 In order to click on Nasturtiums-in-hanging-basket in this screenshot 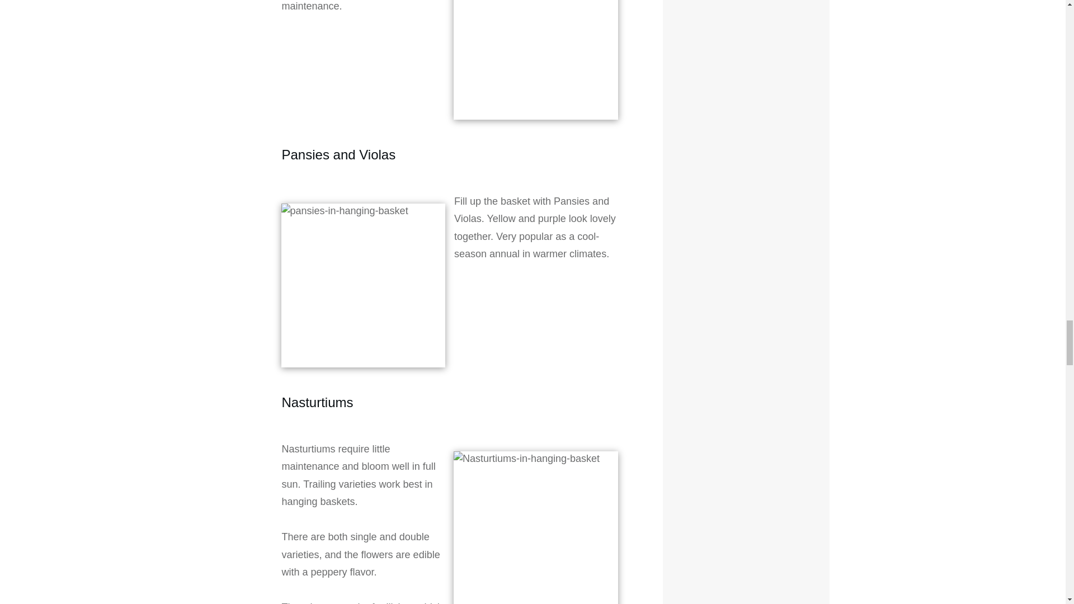, I will do `click(536, 527)`.